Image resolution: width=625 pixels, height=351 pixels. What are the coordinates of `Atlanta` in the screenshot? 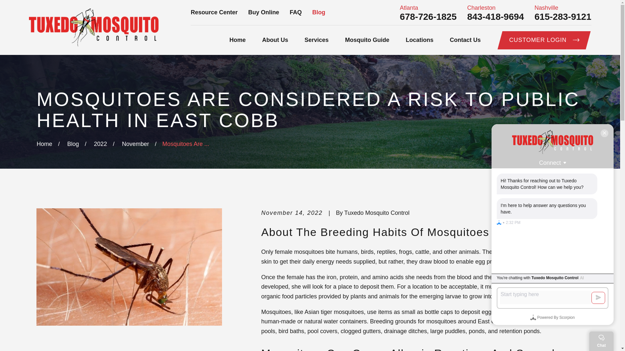 It's located at (428, 8).